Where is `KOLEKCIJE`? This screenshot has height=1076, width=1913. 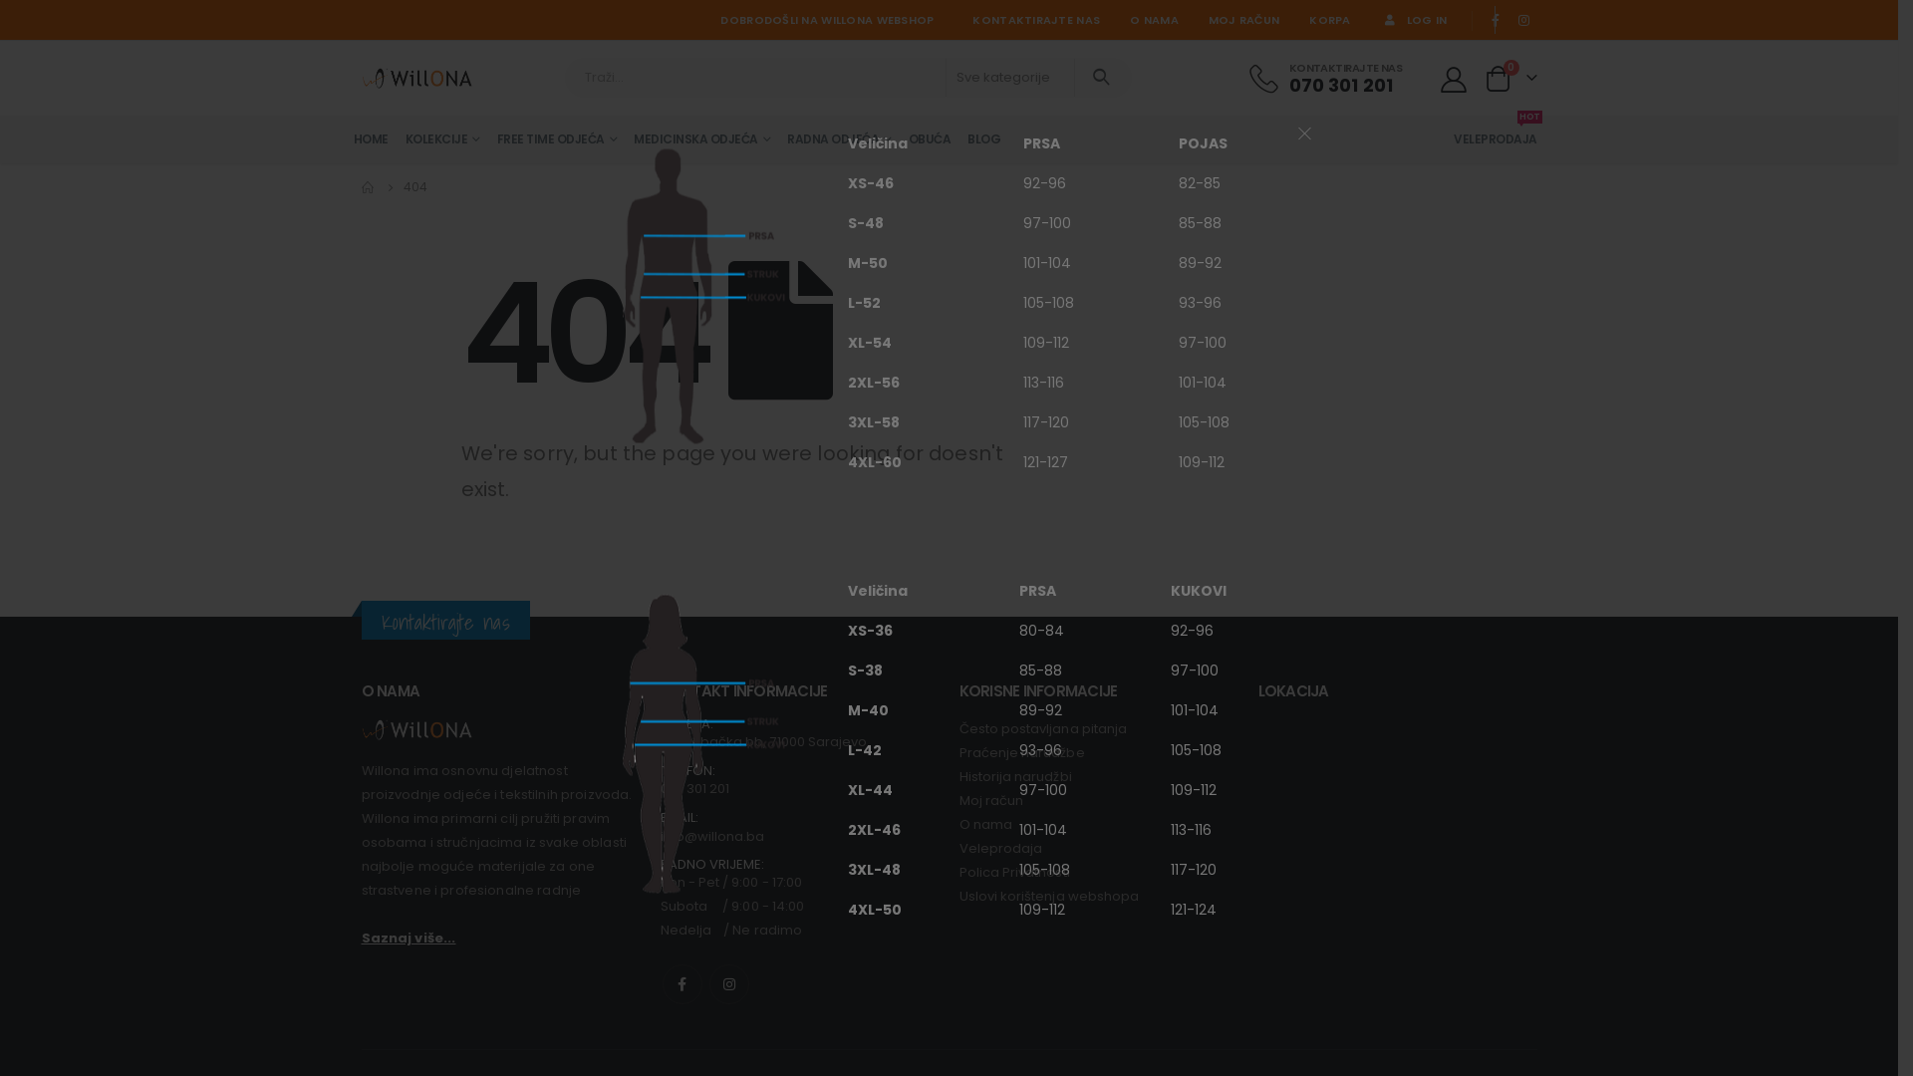
KOLEKCIJE is located at coordinates (442, 139).